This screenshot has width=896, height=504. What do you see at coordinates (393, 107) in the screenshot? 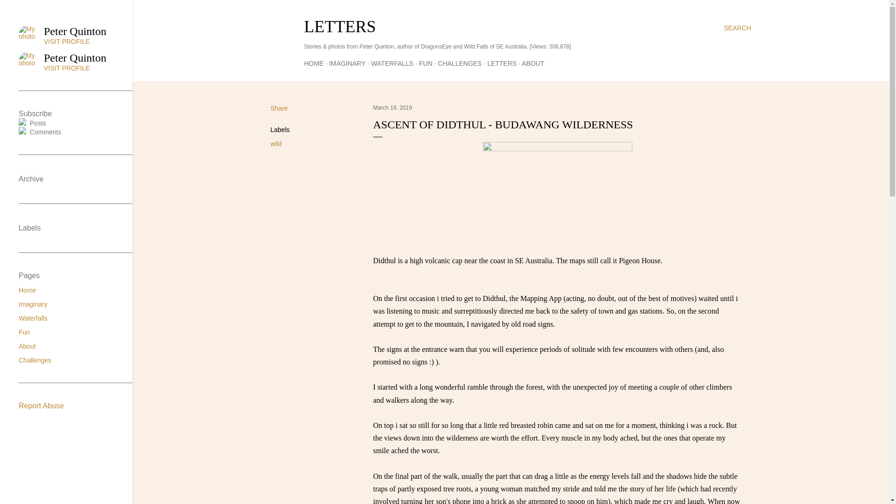
I see `March 19, 2019` at bounding box center [393, 107].